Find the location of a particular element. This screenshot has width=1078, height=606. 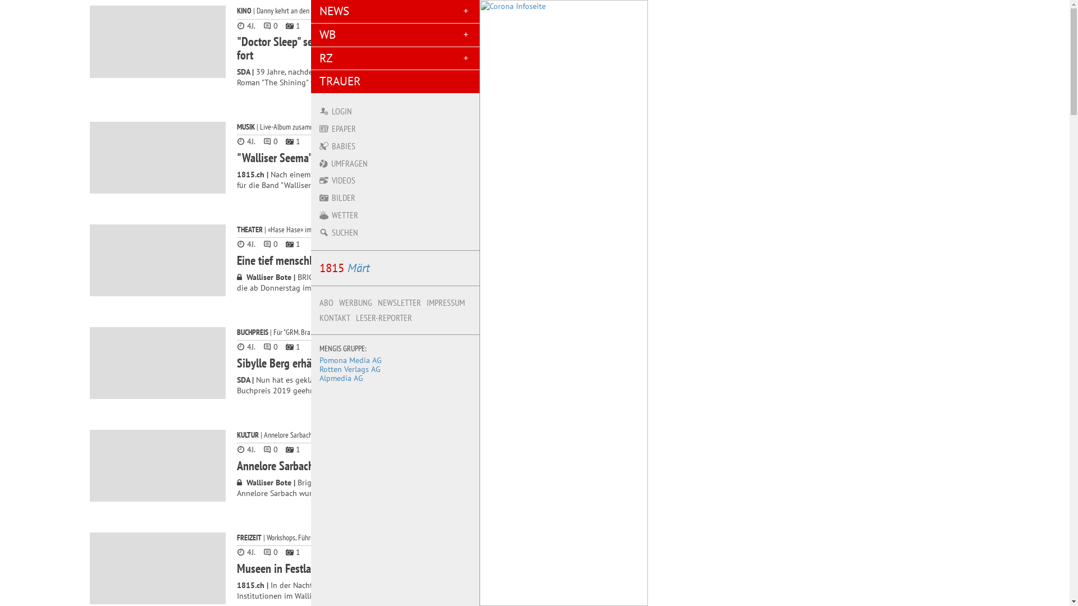

1 is located at coordinates (293, 449).